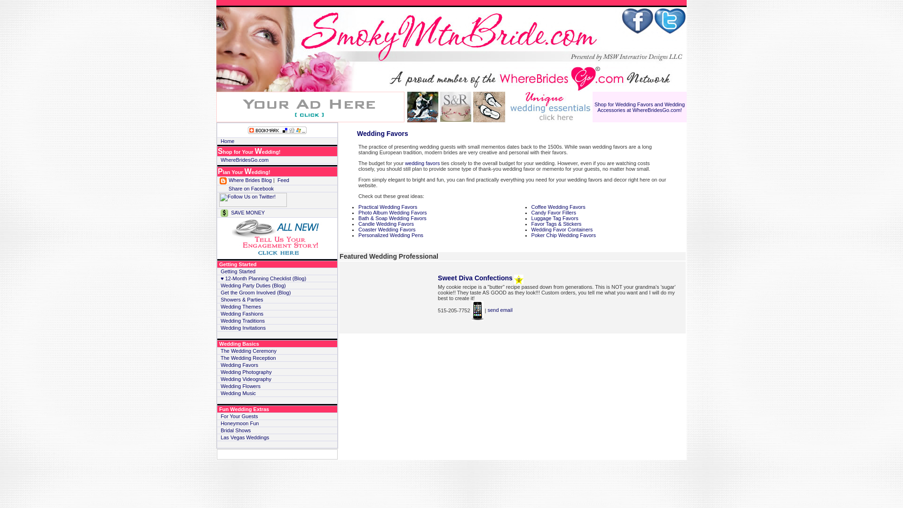 This screenshot has height=508, width=903. I want to click on Wedding Themes, so click(240, 306).